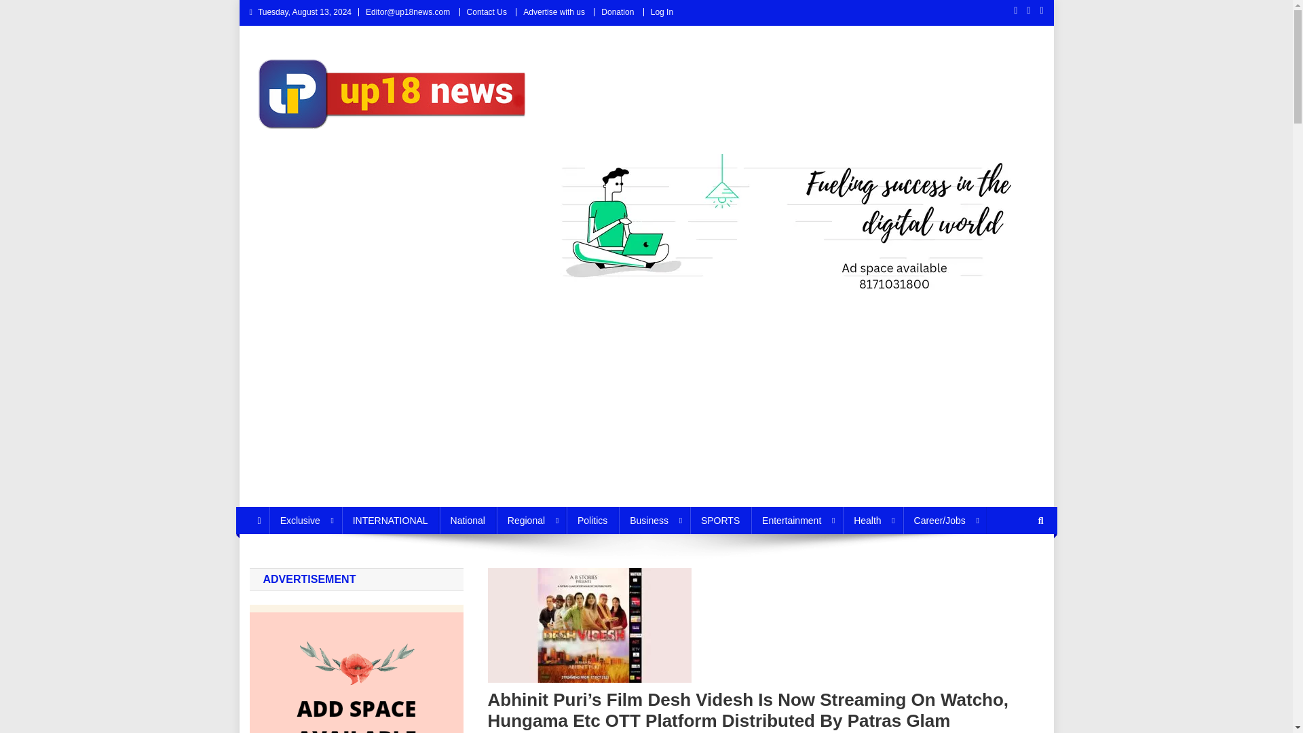 Image resolution: width=1303 pixels, height=733 pixels. Describe the element at coordinates (797, 521) in the screenshot. I see `Entertainment` at that location.